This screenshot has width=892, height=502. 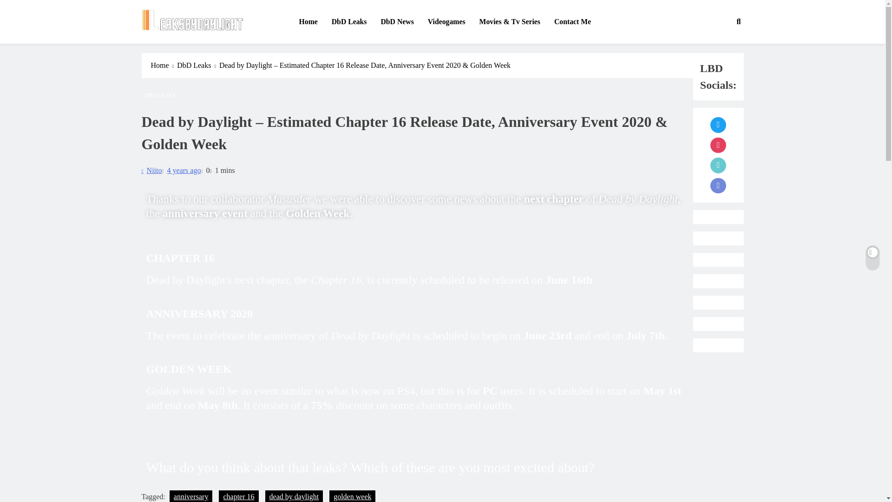 What do you see at coordinates (160, 95) in the screenshot?
I see `DBD LEAKS` at bounding box center [160, 95].